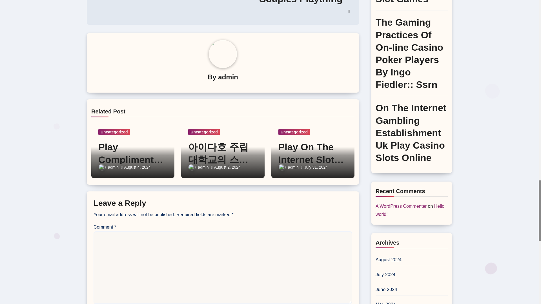 This screenshot has height=304, width=541. I want to click on August 2, 2024, so click(227, 167).